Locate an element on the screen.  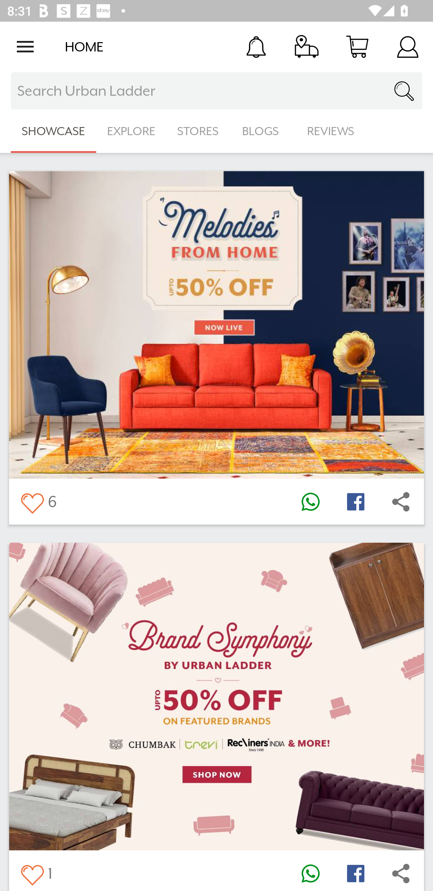
Track Order is located at coordinates (307, 46).